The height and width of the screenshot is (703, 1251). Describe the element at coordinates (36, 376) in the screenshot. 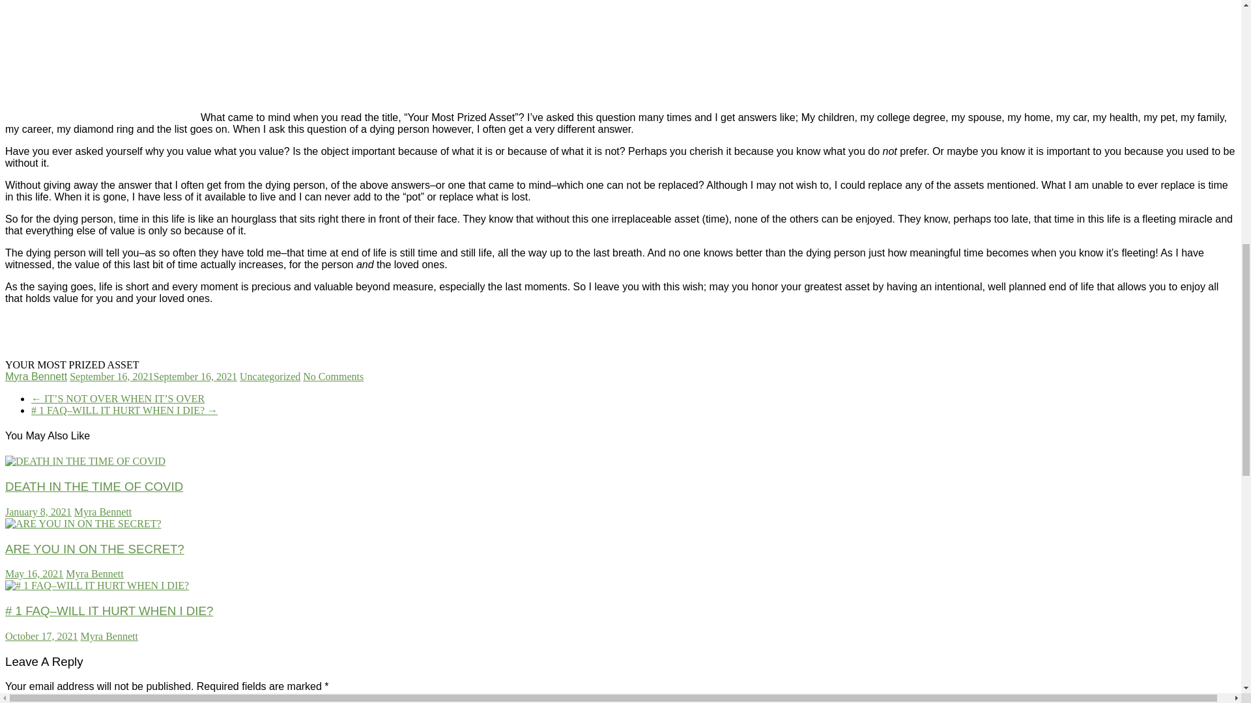

I see `Myra Bennett` at that location.